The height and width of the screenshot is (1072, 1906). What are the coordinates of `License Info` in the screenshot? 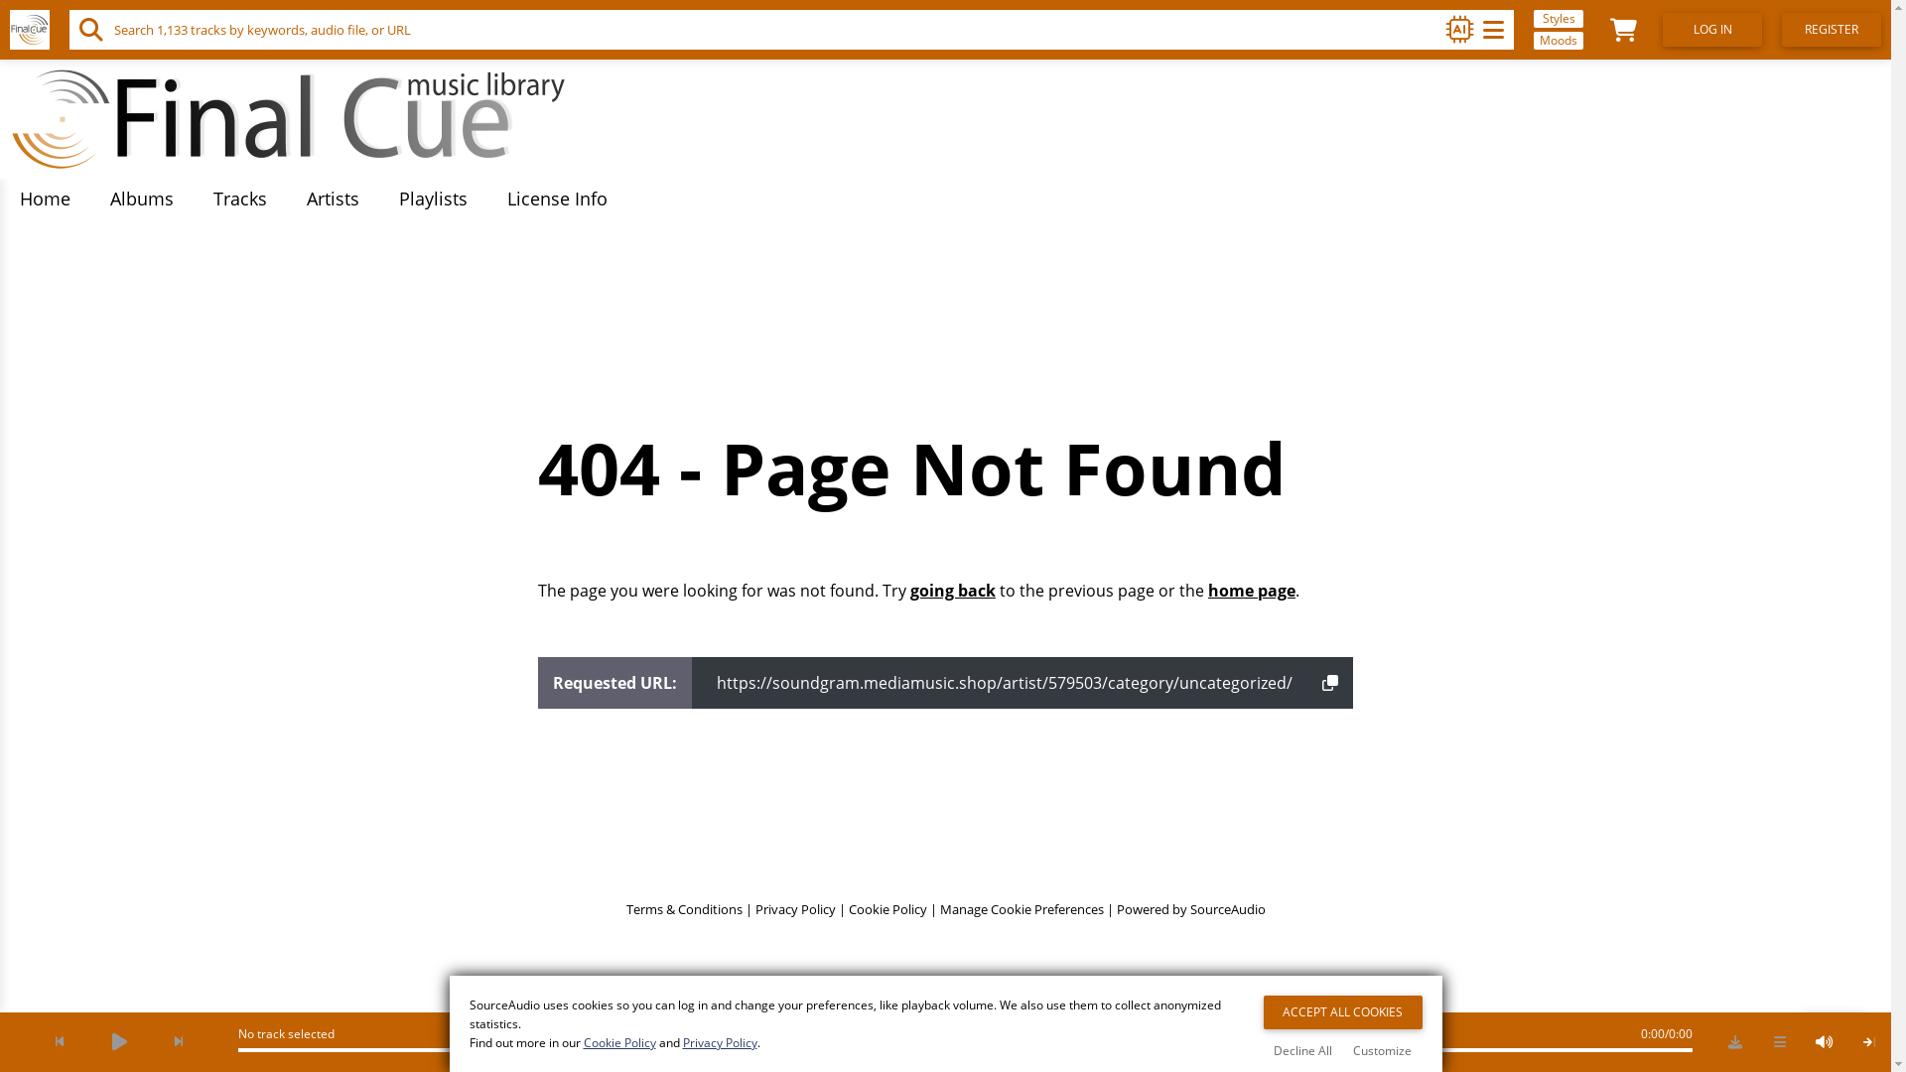 It's located at (558, 199).